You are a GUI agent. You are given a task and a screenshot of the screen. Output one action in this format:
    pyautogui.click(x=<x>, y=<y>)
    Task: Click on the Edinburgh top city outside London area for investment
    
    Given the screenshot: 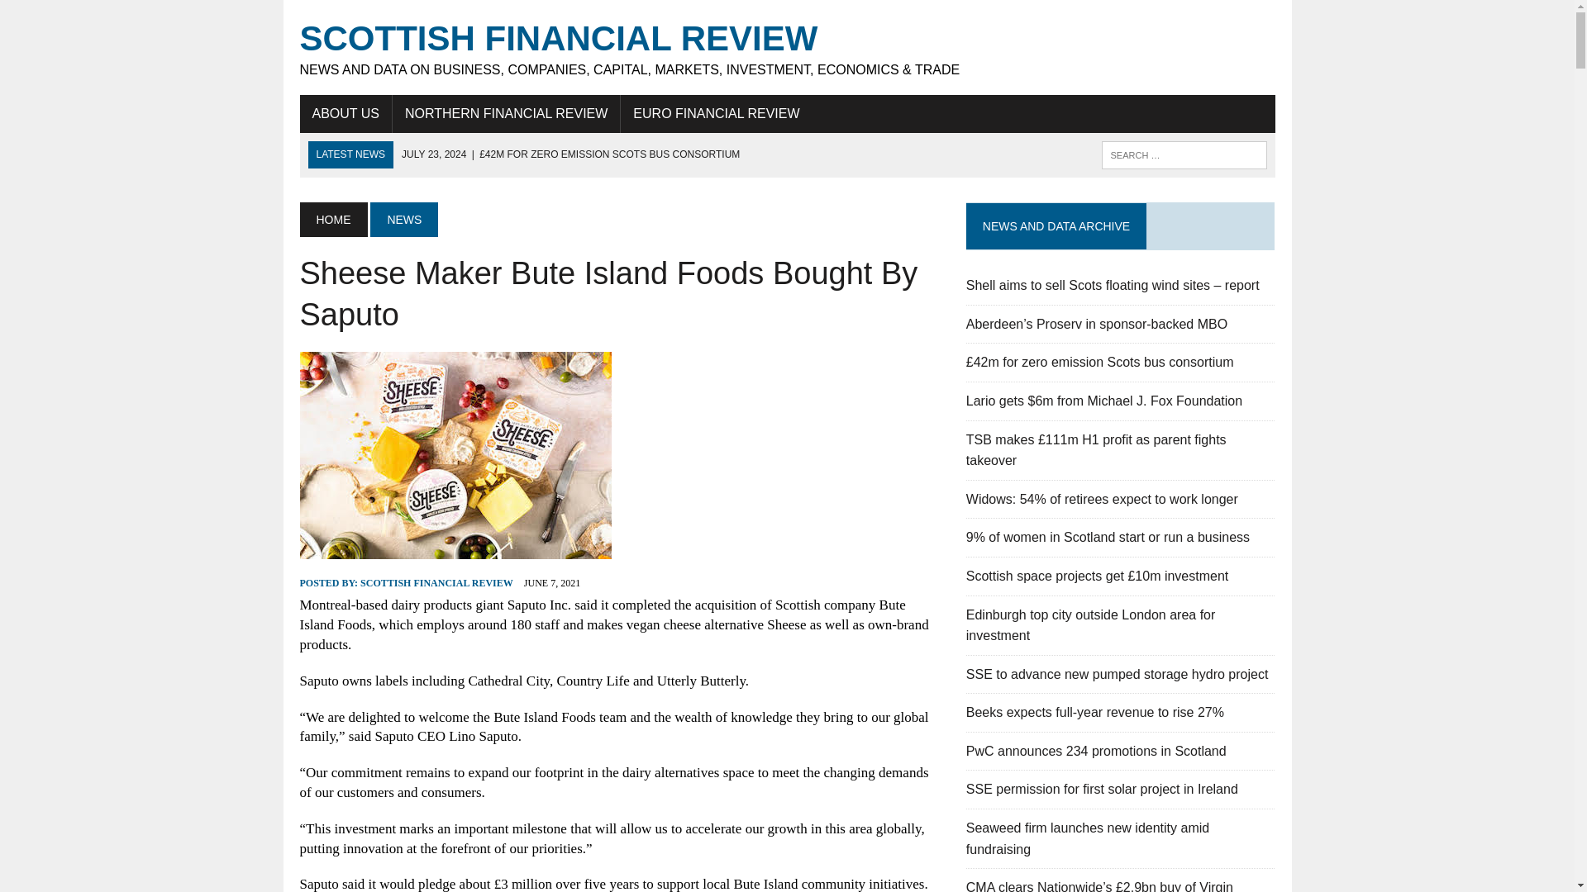 What is the action you would take?
    pyautogui.click(x=1091, y=624)
    